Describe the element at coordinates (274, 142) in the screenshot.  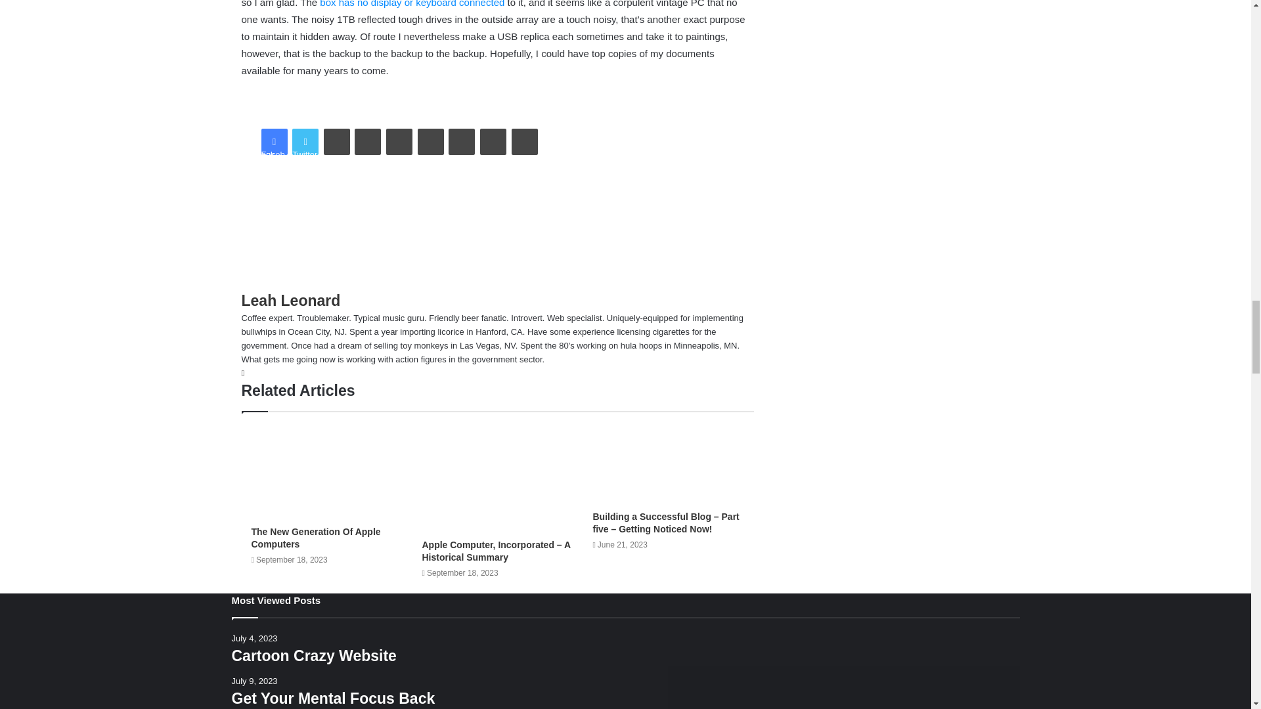
I see `Facebook` at that location.